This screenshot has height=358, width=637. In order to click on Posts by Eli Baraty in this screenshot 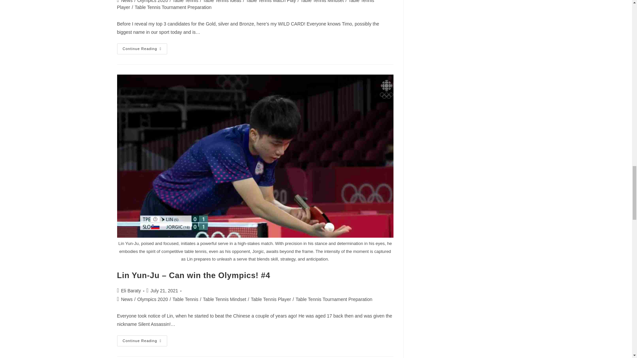, I will do `click(131, 290)`.